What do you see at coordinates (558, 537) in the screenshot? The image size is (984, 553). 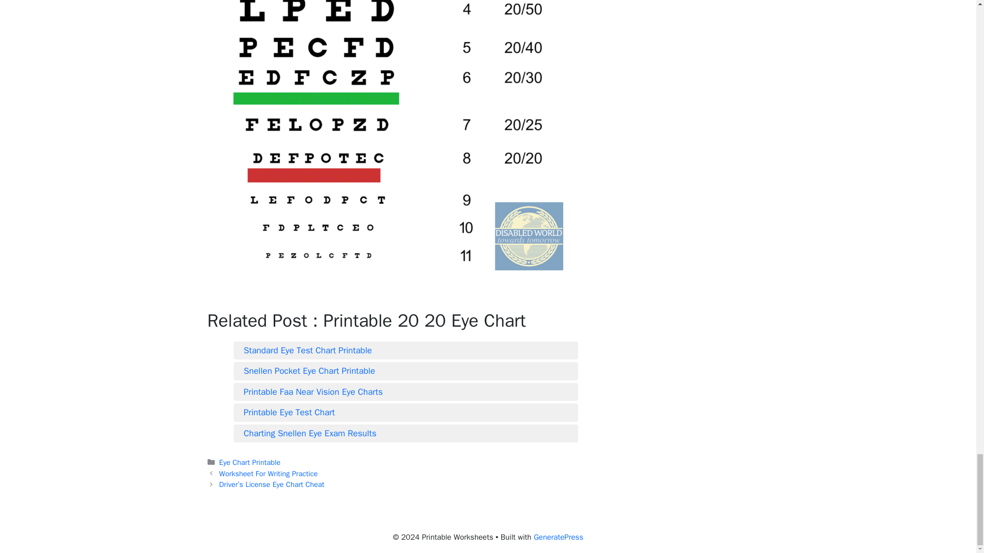 I see `GeneratePress` at bounding box center [558, 537].